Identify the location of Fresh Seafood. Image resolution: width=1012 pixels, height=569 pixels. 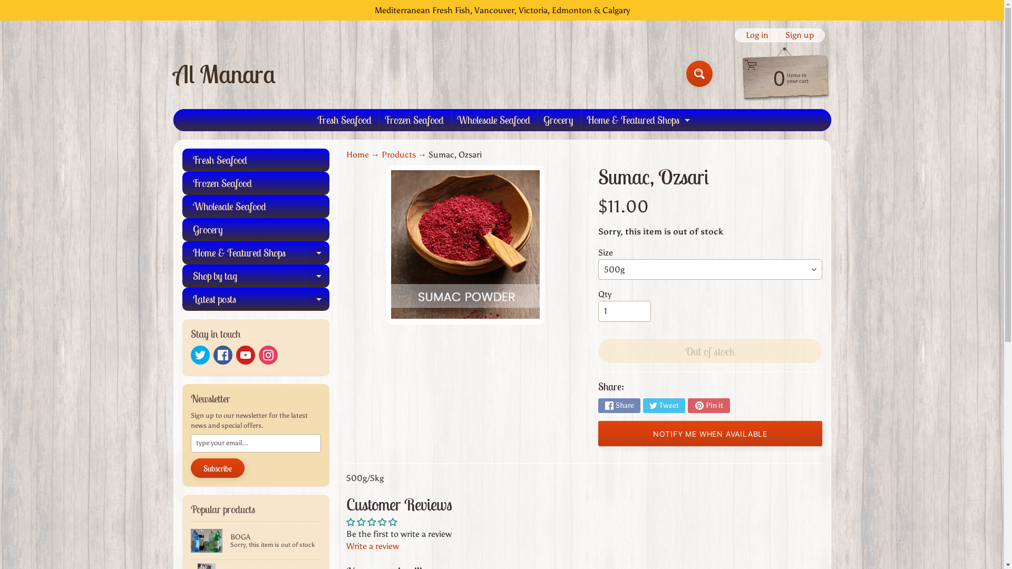
(256, 160).